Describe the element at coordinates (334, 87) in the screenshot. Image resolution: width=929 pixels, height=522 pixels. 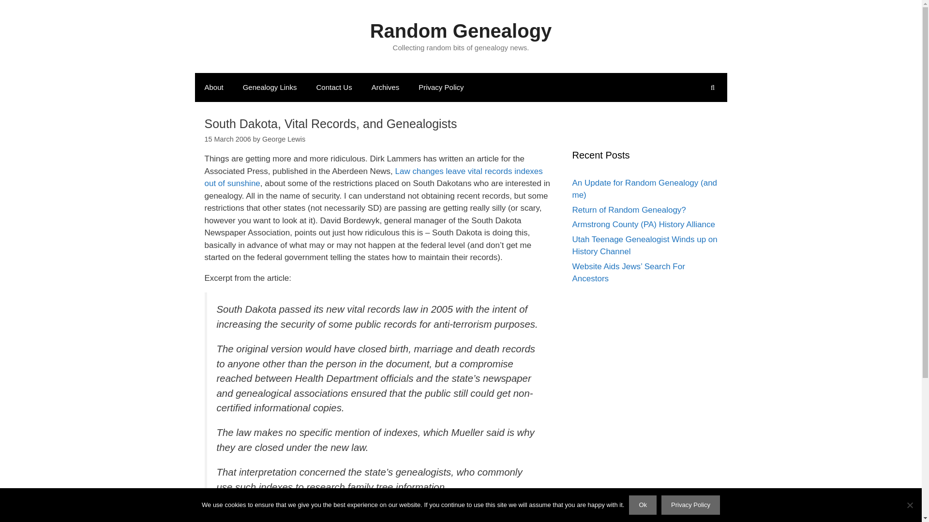
I see `Contact Us` at that location.